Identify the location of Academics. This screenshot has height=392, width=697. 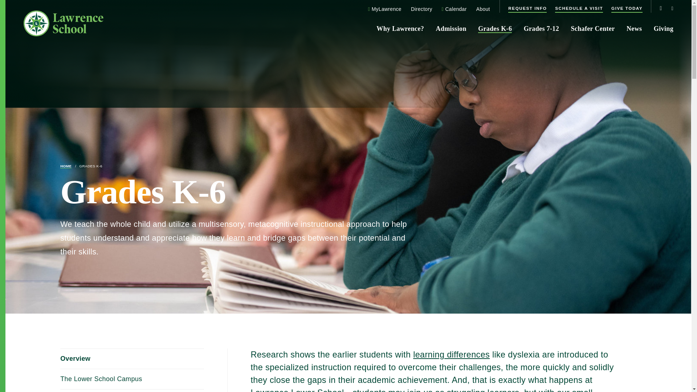
(132, 391).